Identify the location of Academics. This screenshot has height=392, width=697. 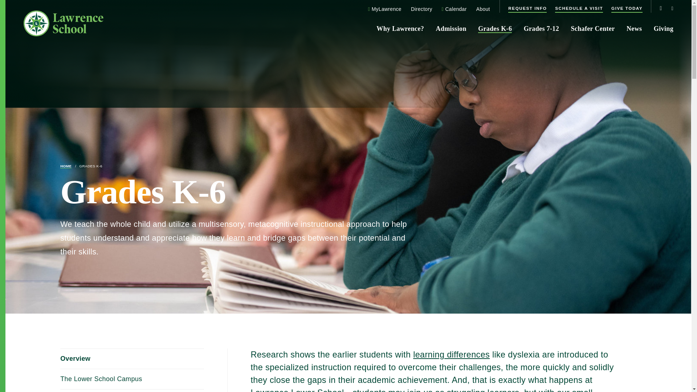
(132, 391).